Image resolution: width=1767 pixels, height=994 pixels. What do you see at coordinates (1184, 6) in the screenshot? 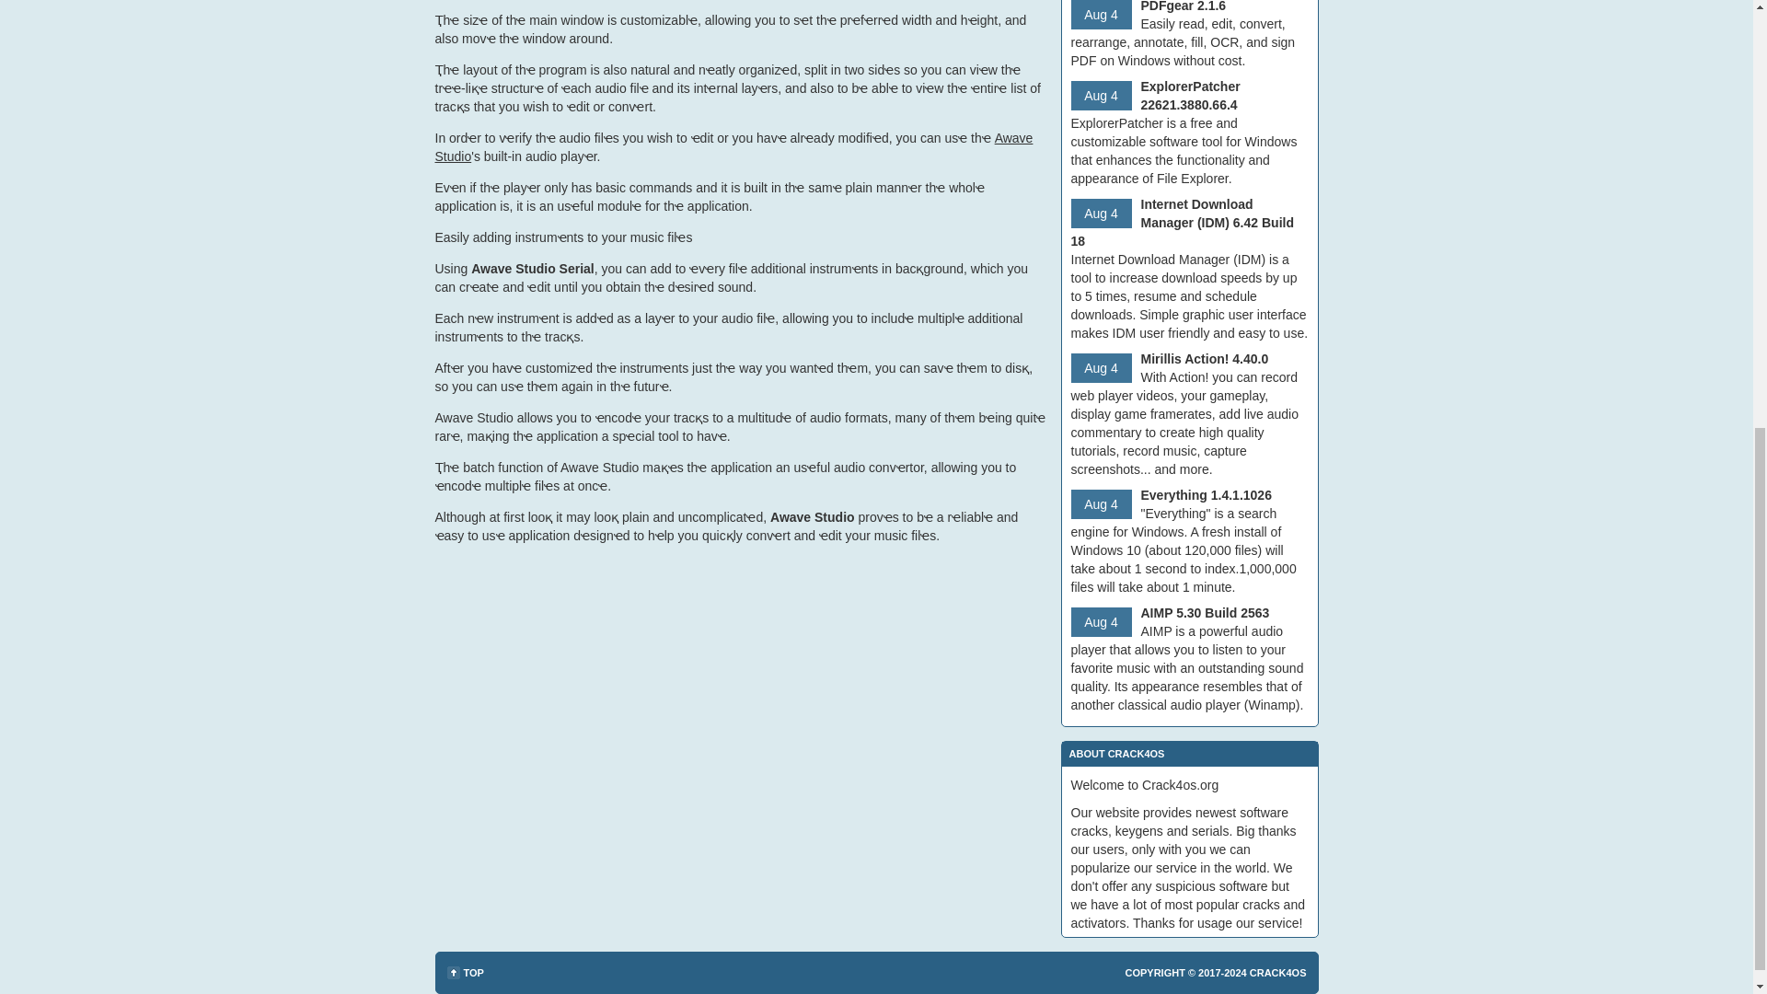
I see `PDFgear 2.1.6` at bounding box center [1184, 6].